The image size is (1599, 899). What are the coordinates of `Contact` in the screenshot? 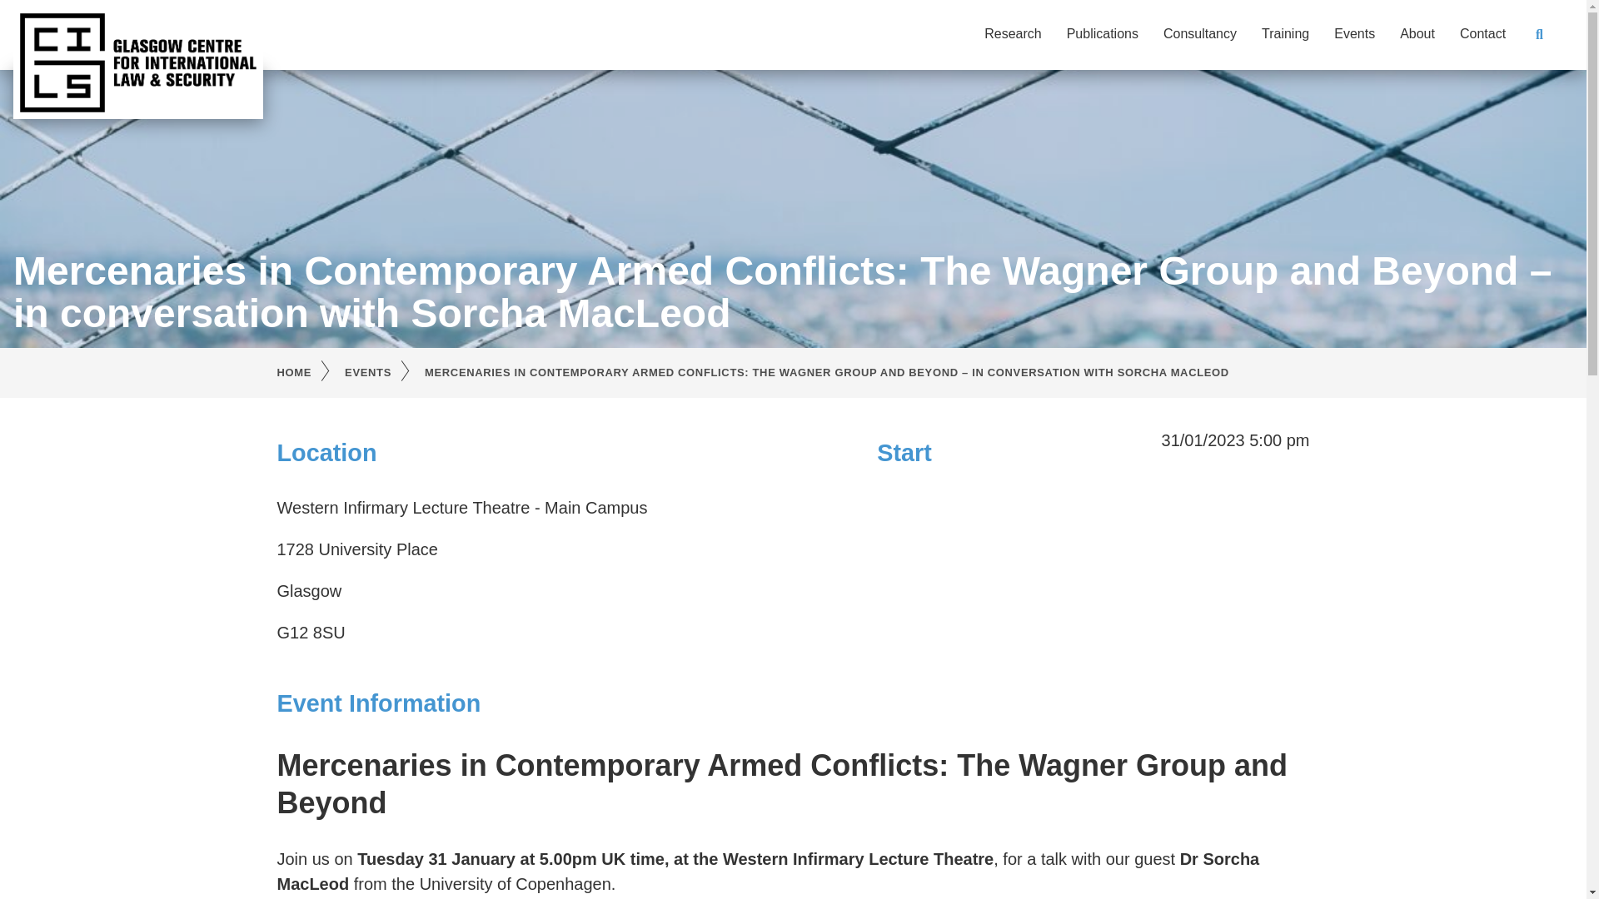 It's located at (1482, 33).